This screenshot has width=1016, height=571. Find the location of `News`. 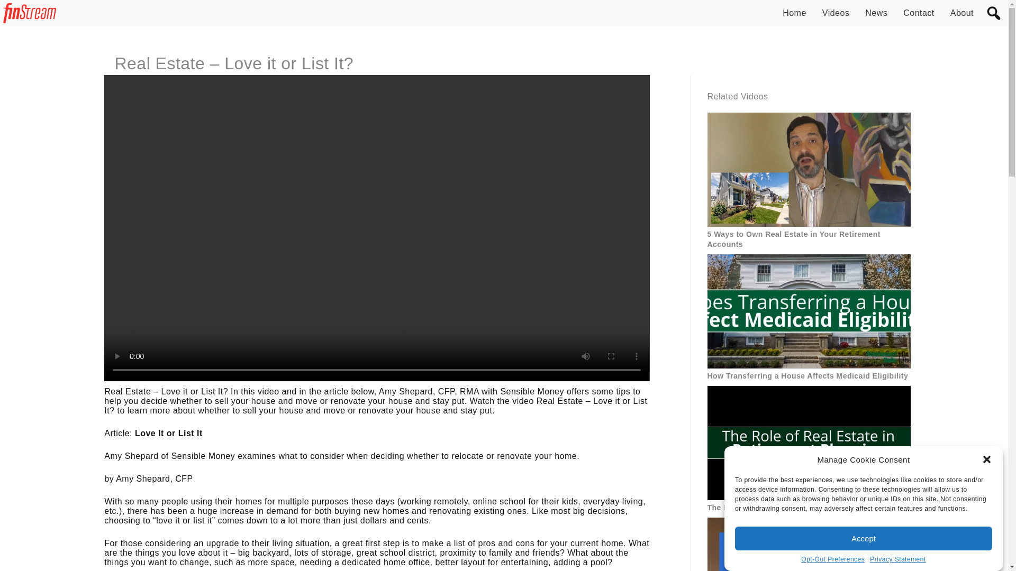

News is located at coordinates (876, 13).